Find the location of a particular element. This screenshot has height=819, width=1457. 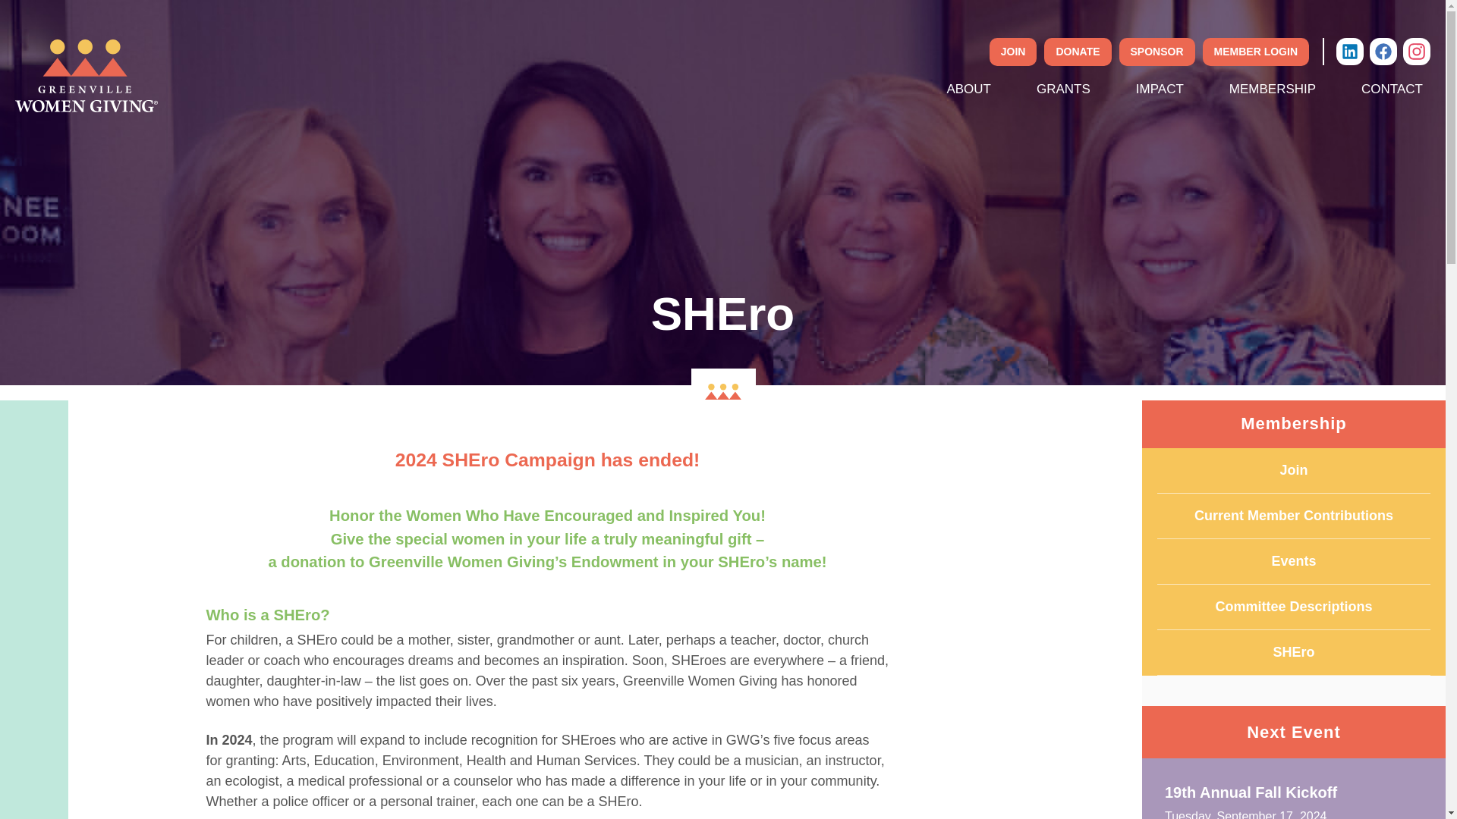

DONATE is located at coordinates (1078, 52).